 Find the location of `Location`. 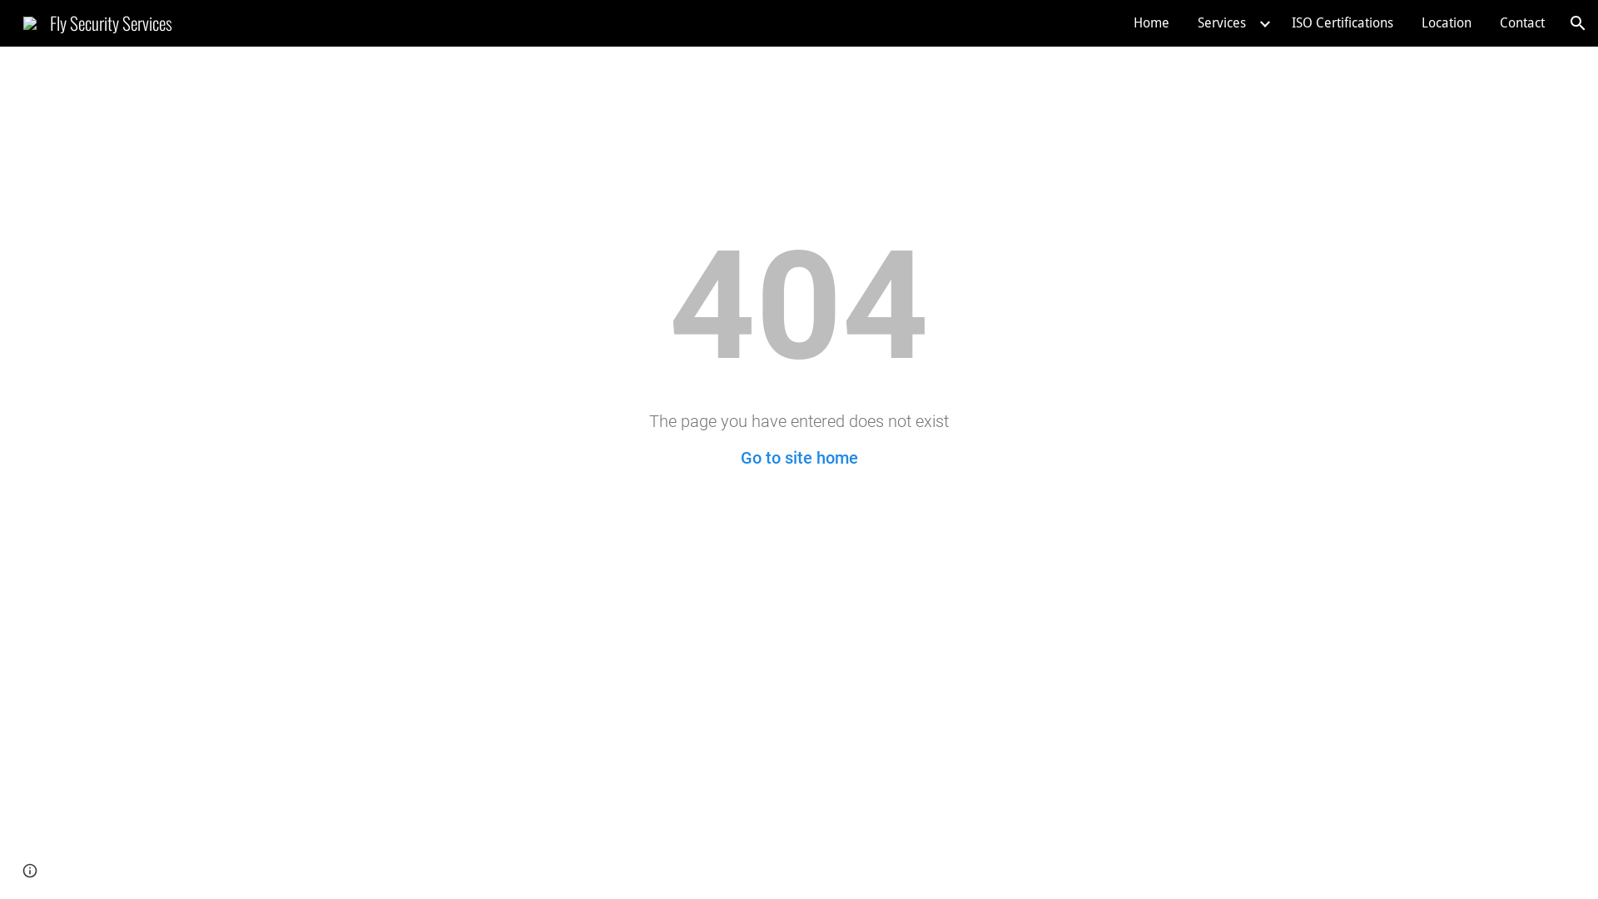

Location is located at coordinates (1447, 23).